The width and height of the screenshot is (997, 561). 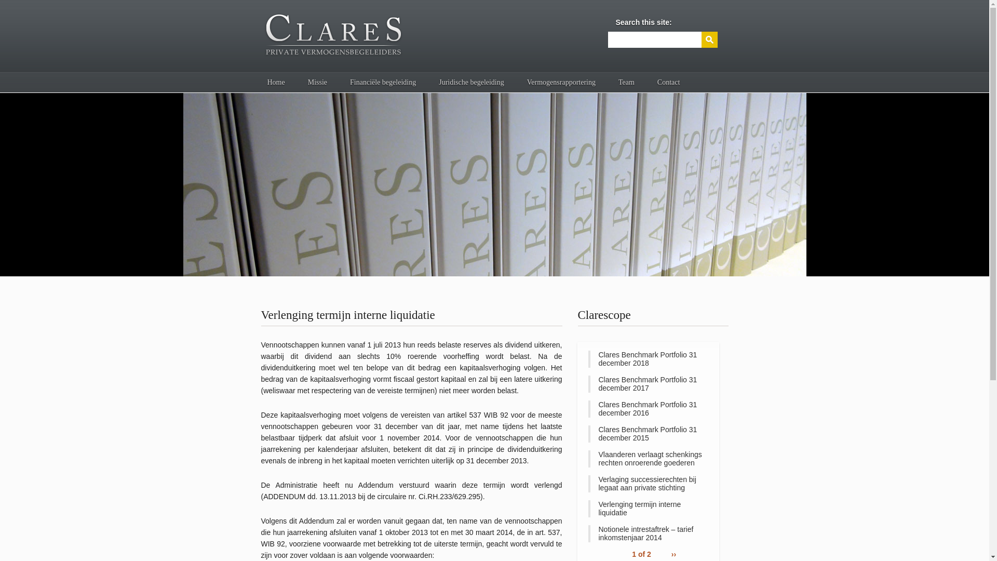 What do you see at coordinates (494, 185) in the screenshot?
I see `Clares` at bounding box center [494, 185].